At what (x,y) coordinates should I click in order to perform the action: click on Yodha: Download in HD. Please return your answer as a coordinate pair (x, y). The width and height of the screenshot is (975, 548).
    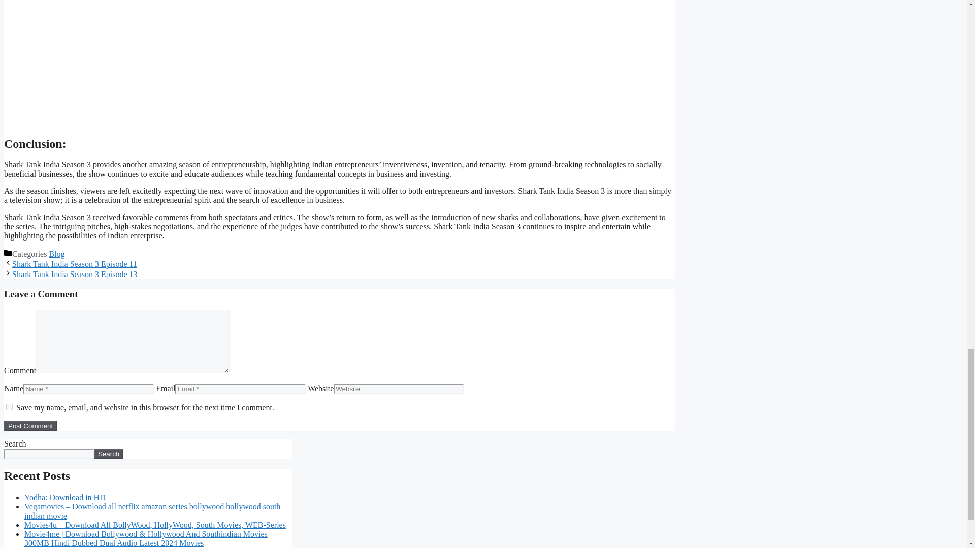
    Looking at the image, I should click on (65, 497).